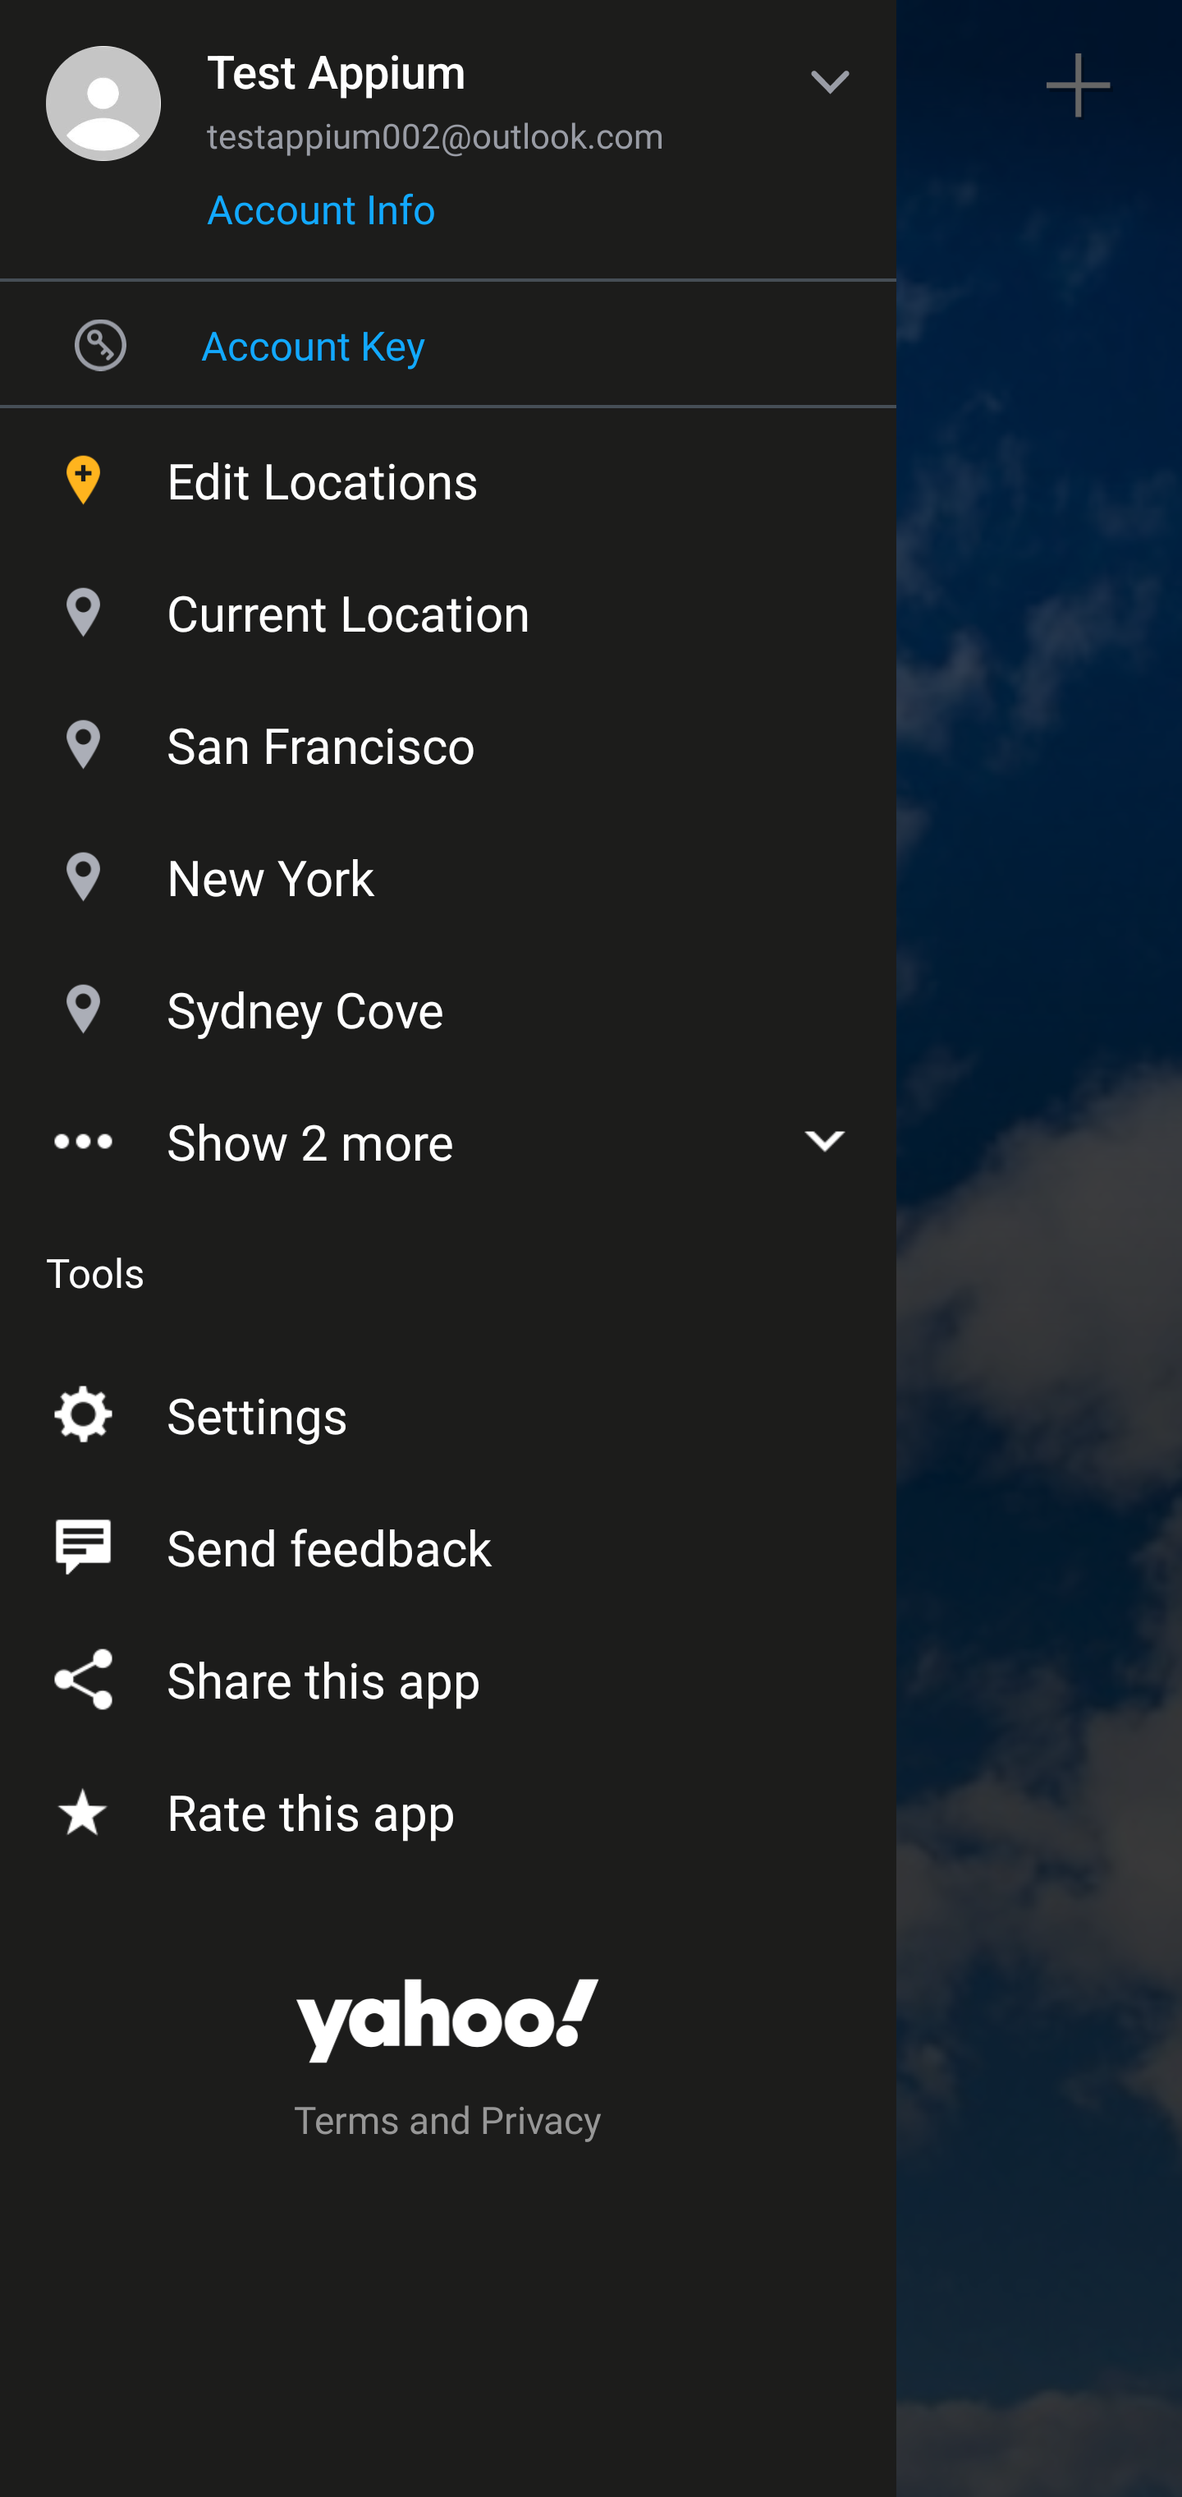 The width and height of the screenshot is (1182, 2497). I want to click on Share this app, so click(448, 1674).